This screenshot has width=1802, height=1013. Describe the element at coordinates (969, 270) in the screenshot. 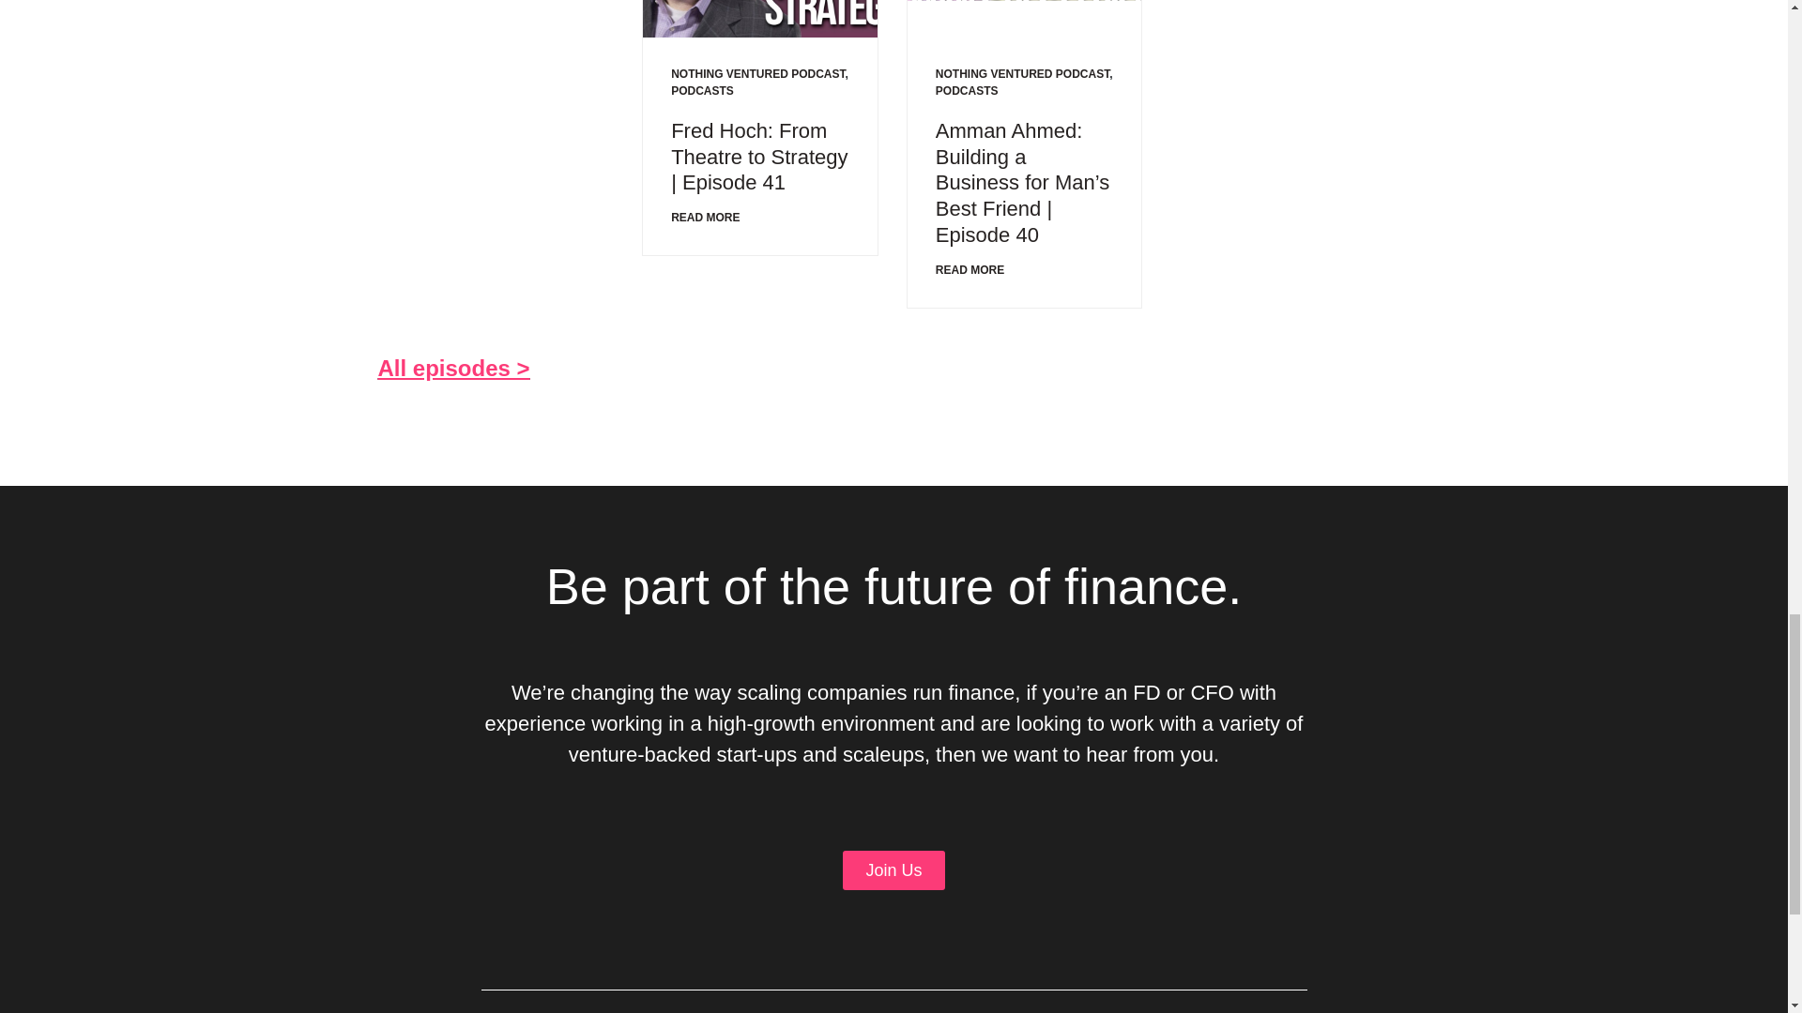

I see `READ MORE` at that location.